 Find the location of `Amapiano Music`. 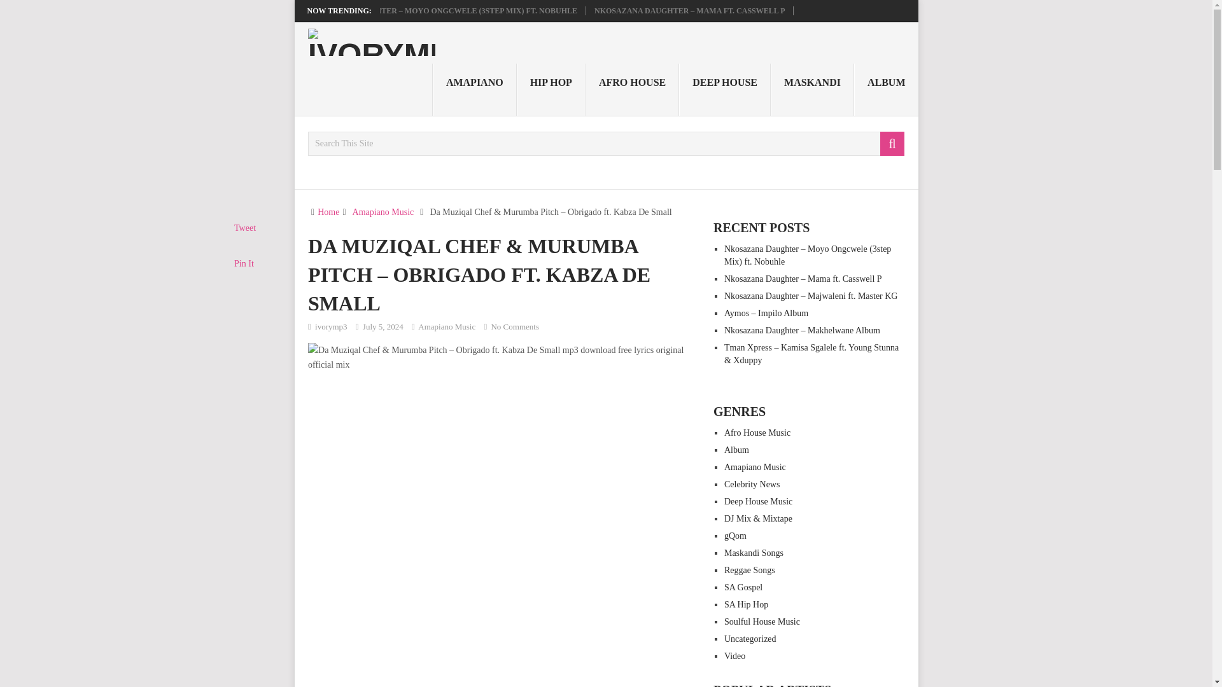

Amapiano Music is located at coordinates (383, 212).